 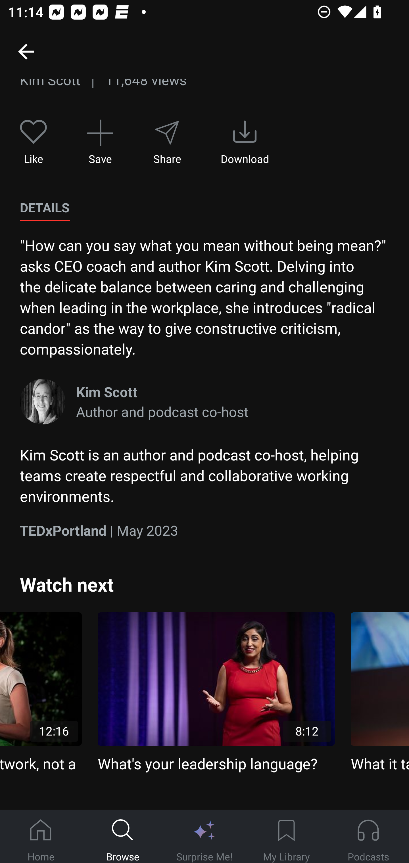 What do you see at coordinates (41, 837) in the screenshot?
I see `Home` at bounding box center [41, 837].